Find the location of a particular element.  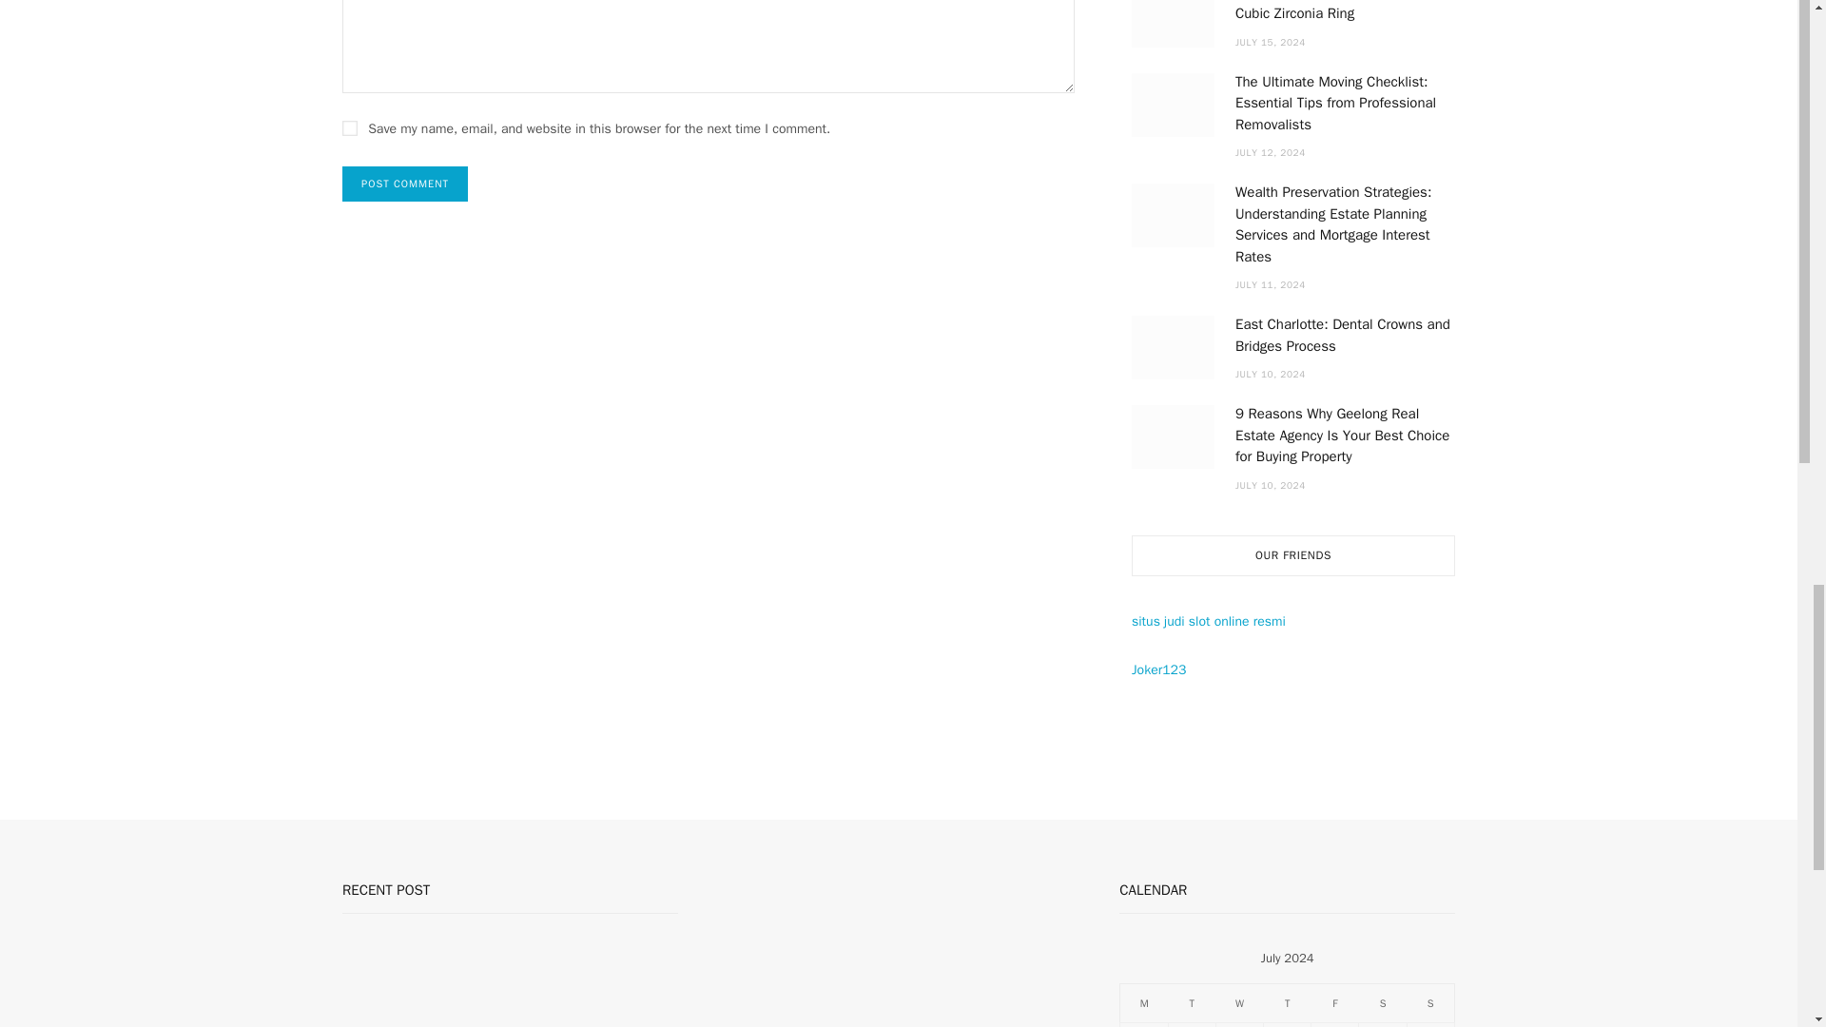

Monday is located at coordinates (1144, 1002).